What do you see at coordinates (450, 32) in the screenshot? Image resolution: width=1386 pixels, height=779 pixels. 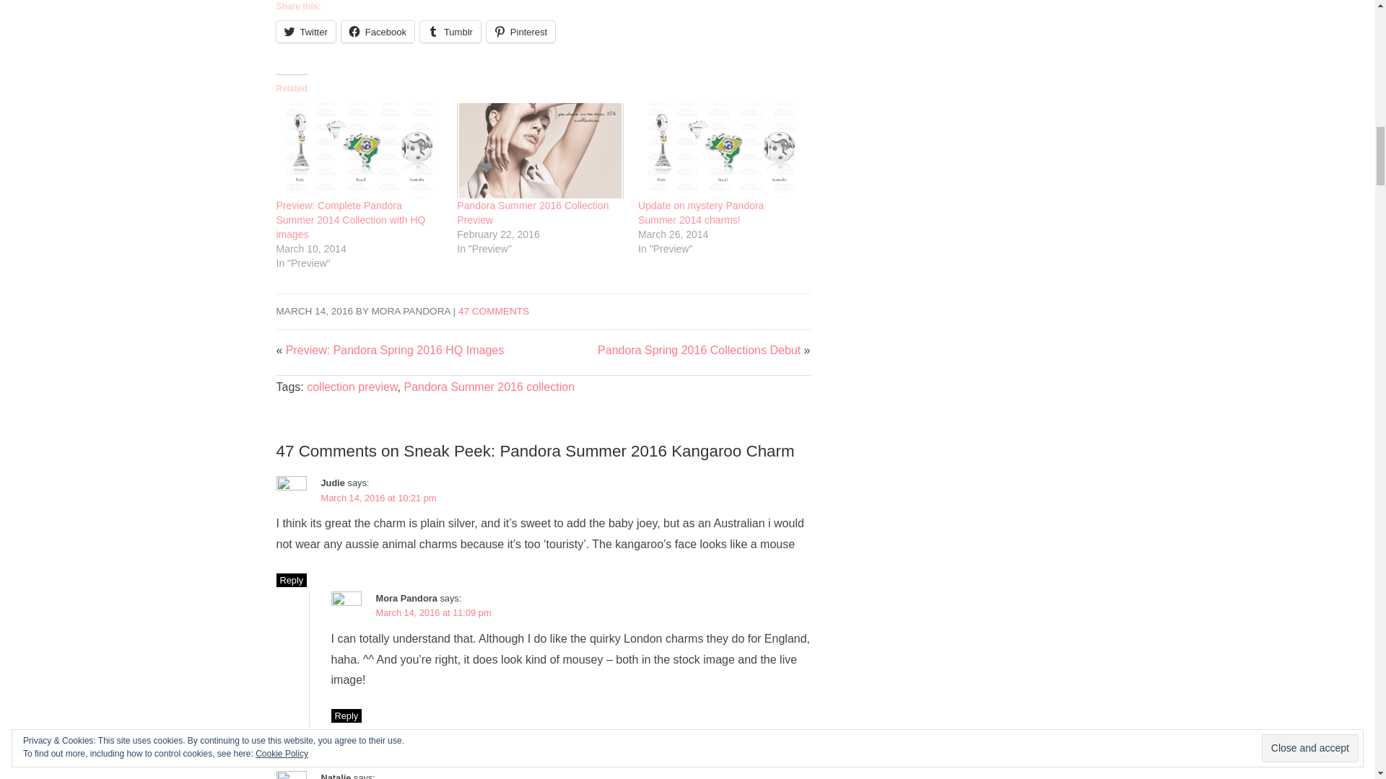 I see `Click to share on Tumblr` at bounding box center [450, 32].